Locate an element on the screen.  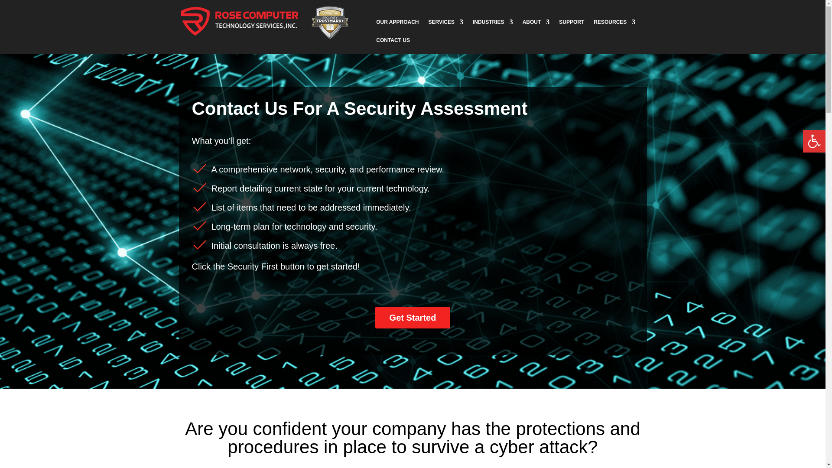
Accessibility Tools is located at coordinates (814, 141).